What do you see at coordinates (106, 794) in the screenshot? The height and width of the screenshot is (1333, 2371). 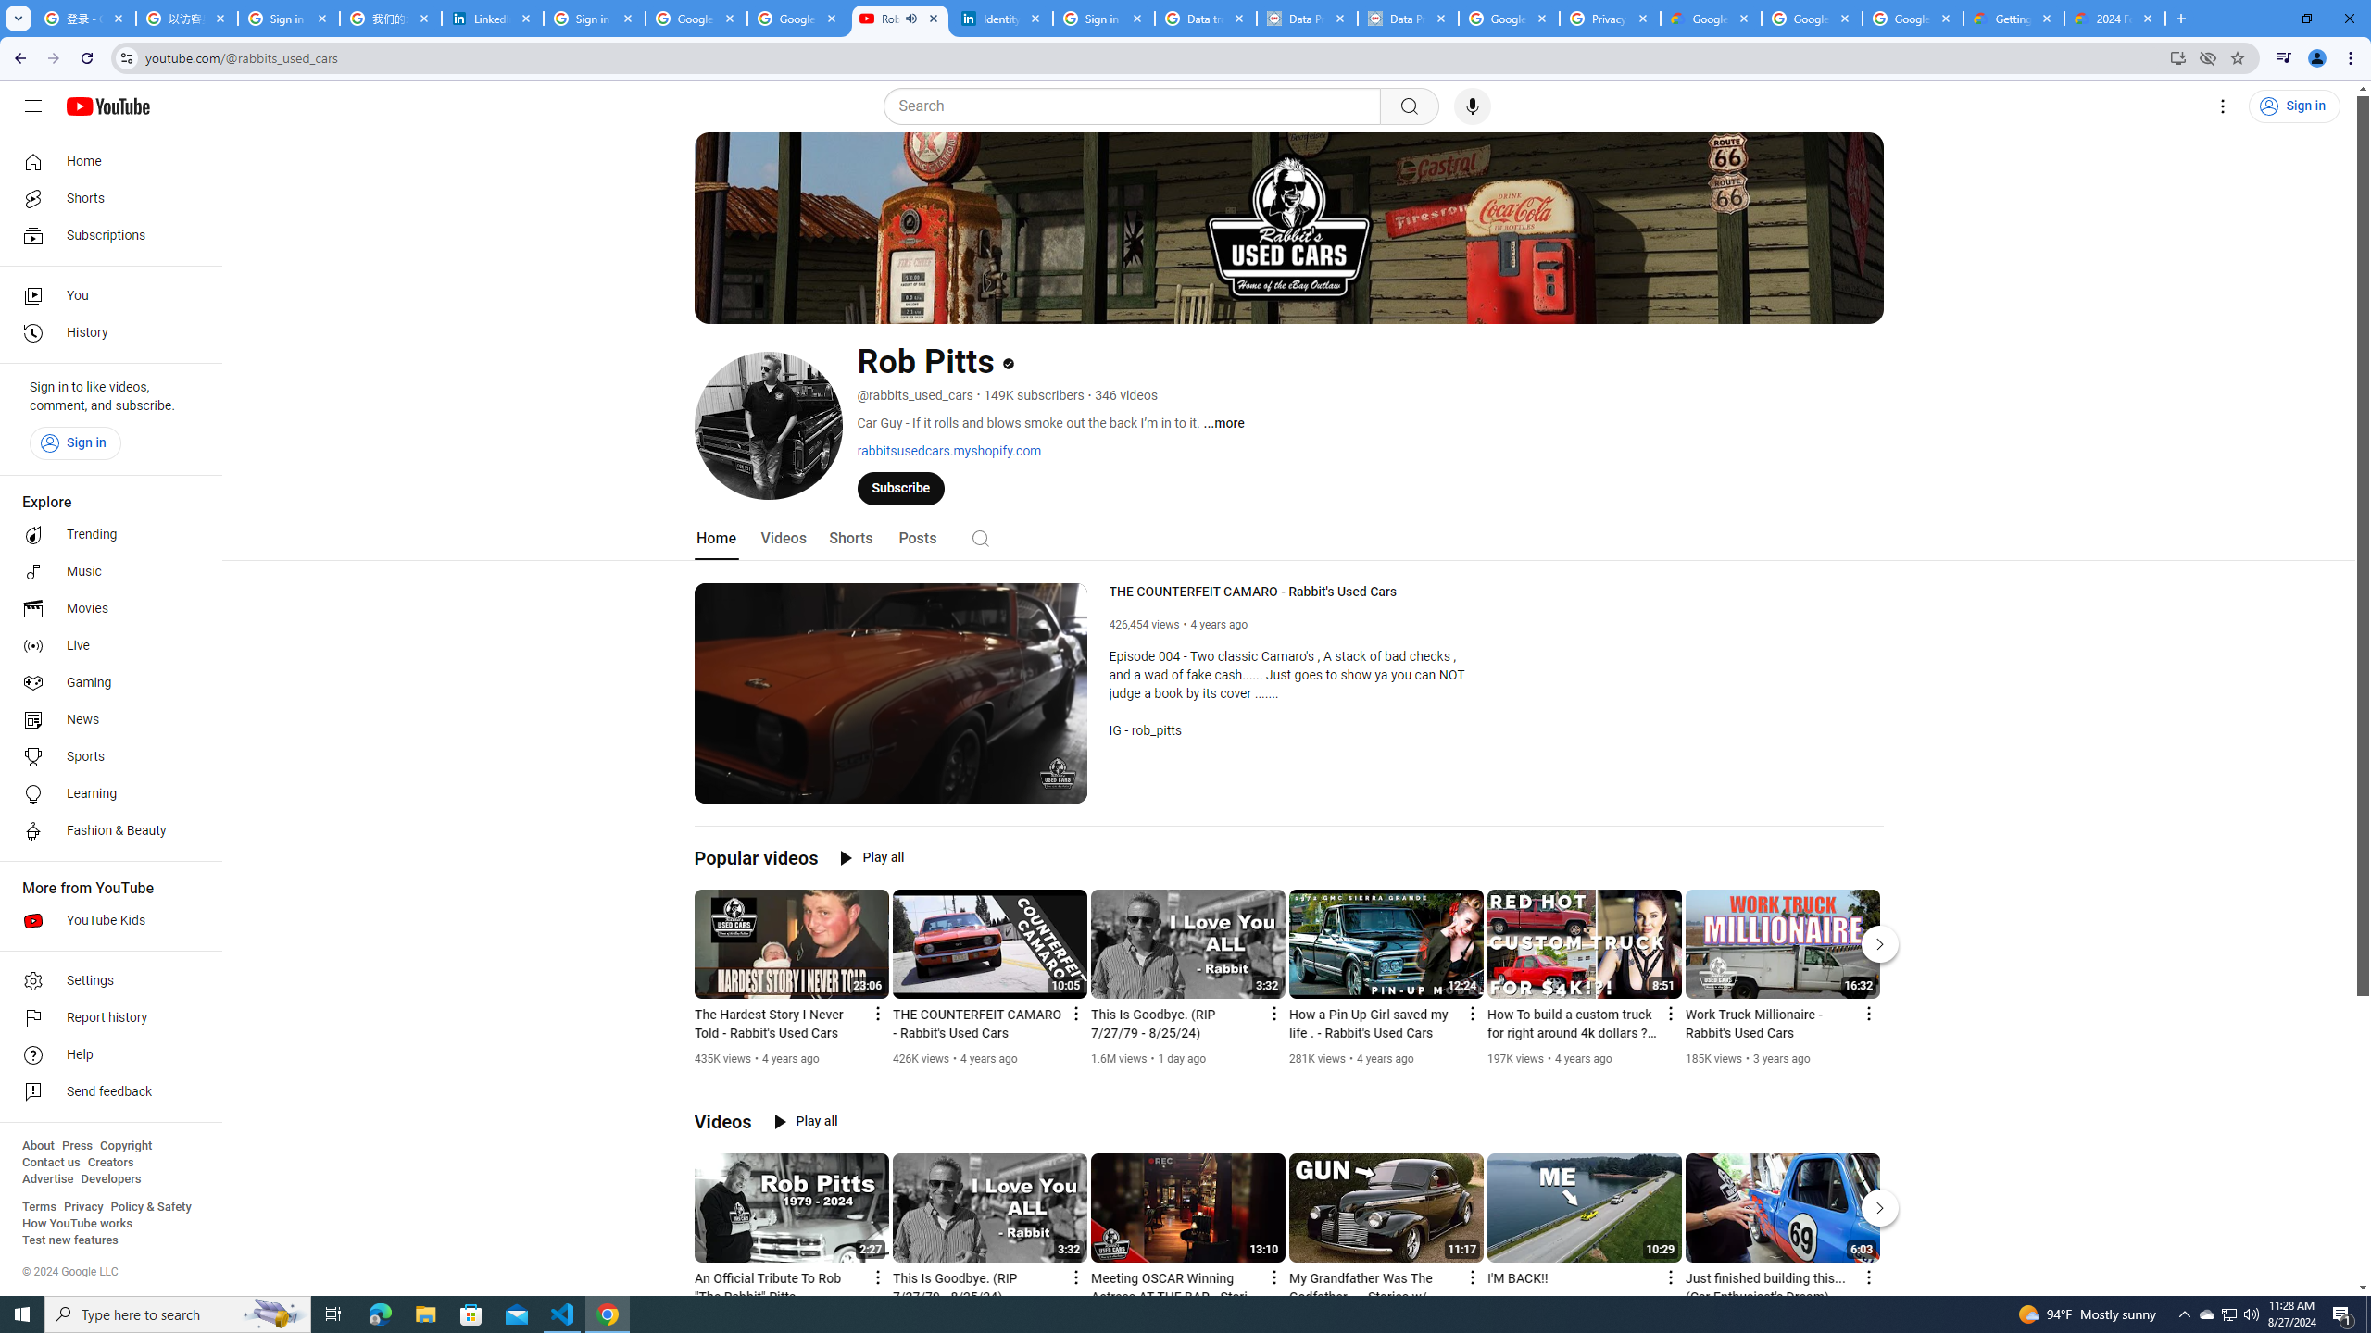 I see `Learning` at bounding box center [106, 794].